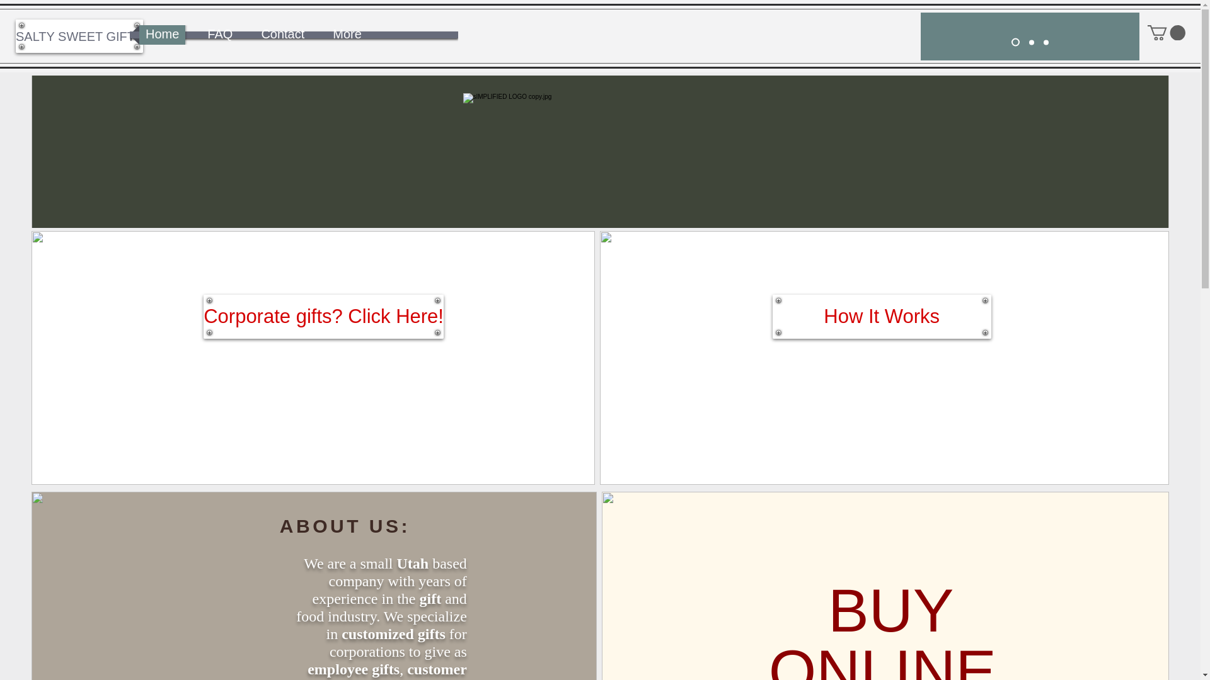 This screenshot has height=680, width=1210. What do you see at coordinates (79, 37) in the screenshot?
I see `SALTY SWEET GIFTS` at bounding box center [79, 37].